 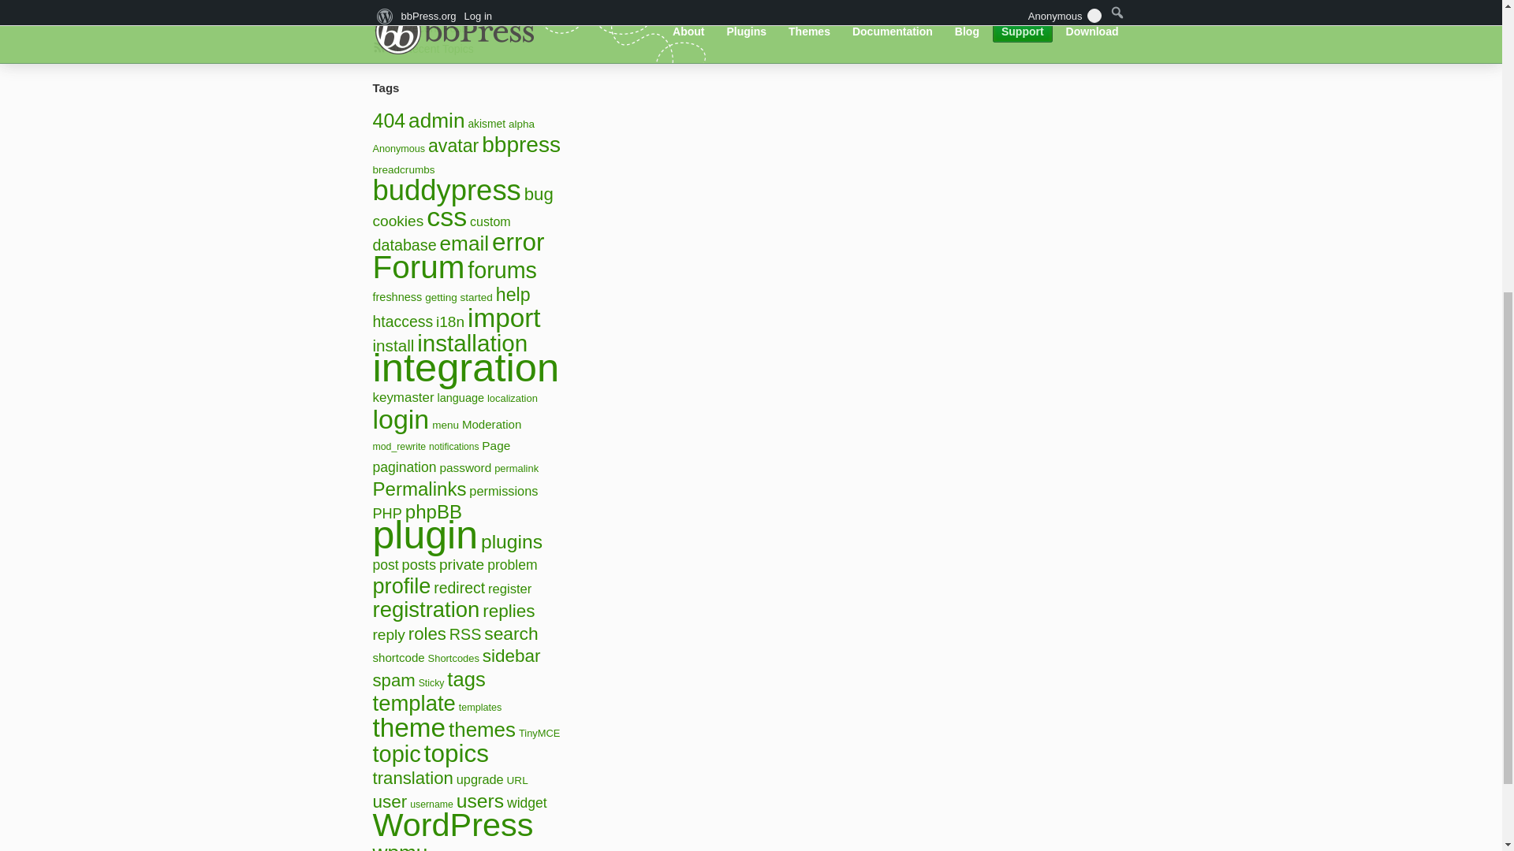 I want to click on alpha, so click(x=521, y=124).